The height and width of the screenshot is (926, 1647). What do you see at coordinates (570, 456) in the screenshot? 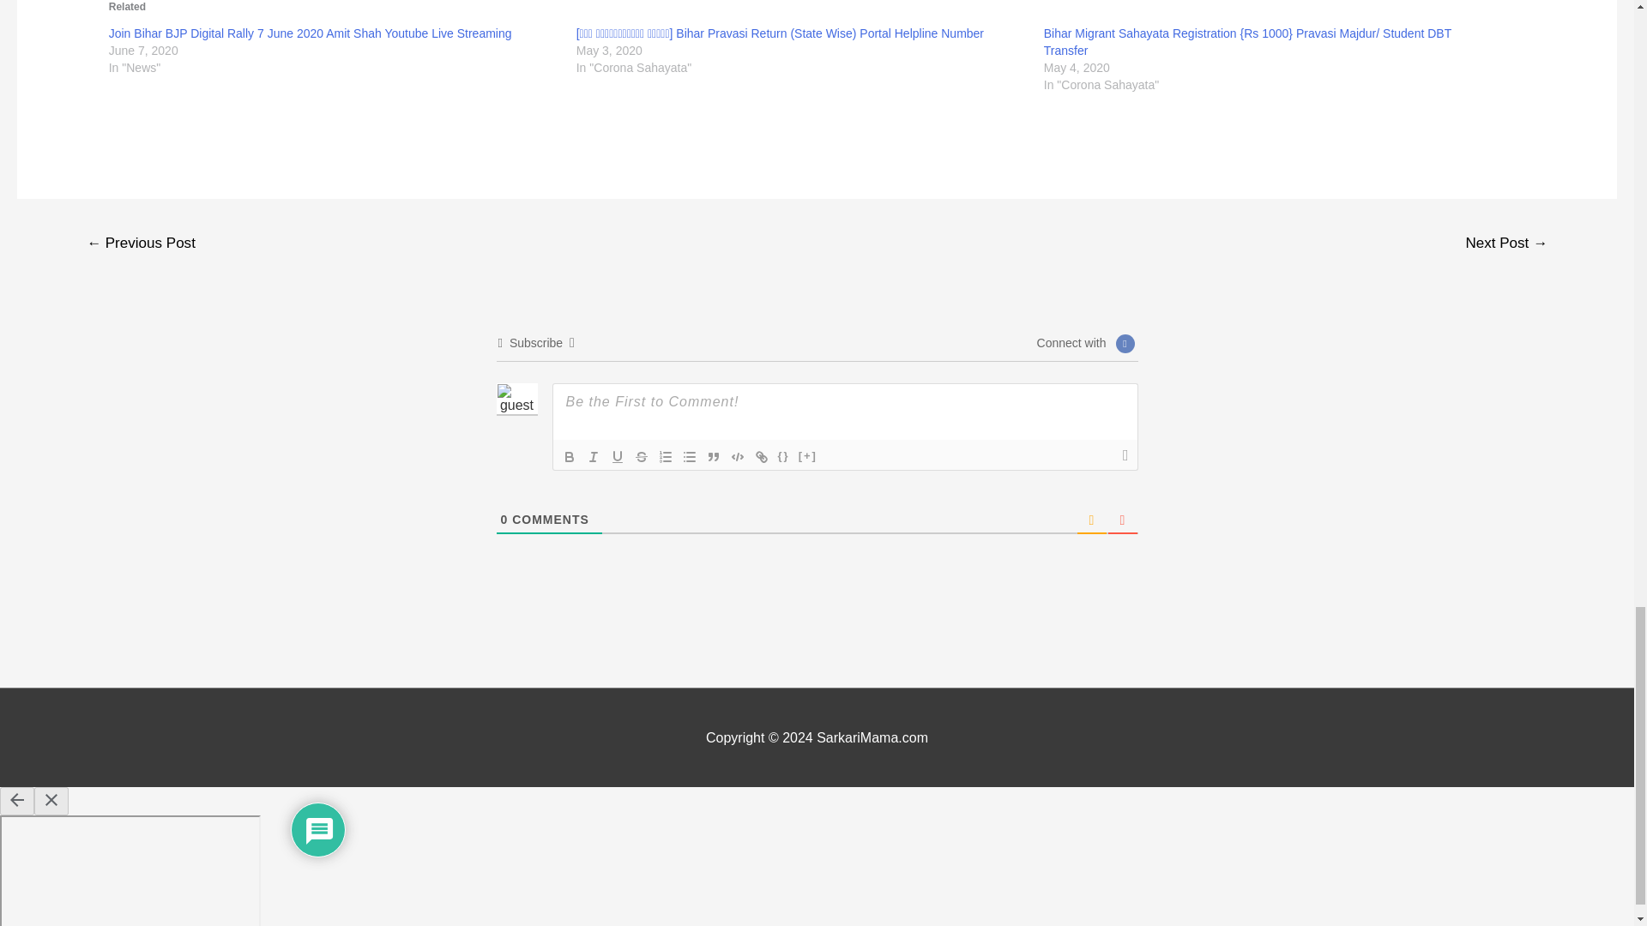
I see `Bold` at bounding box center [570, 456].